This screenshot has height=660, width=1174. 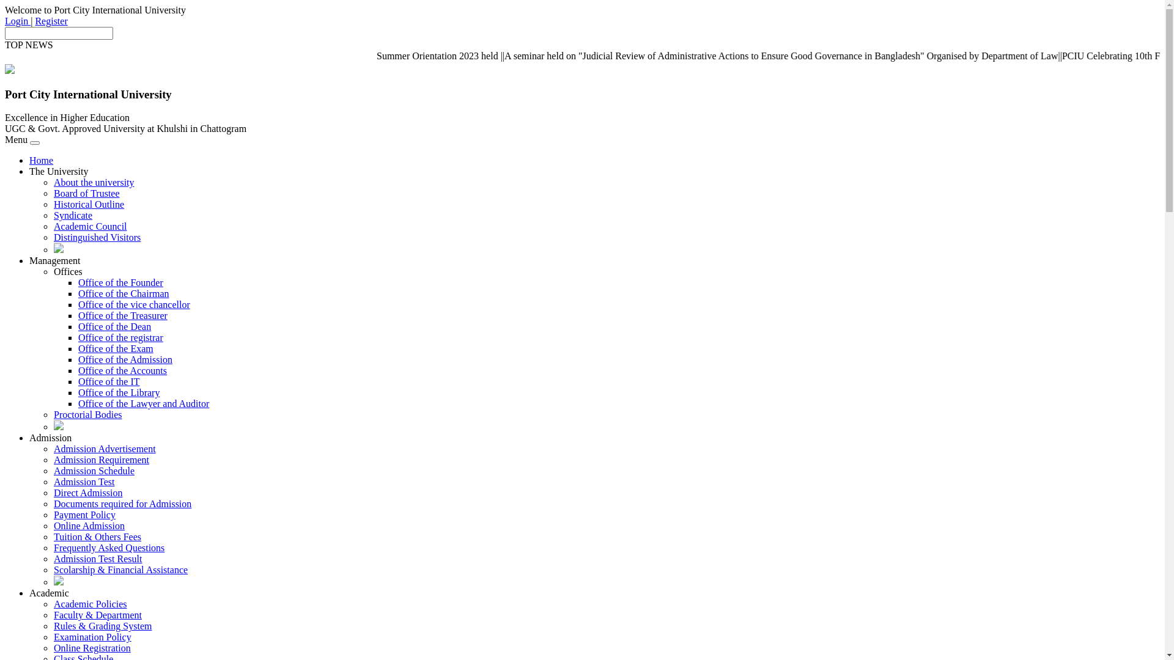 I want to click on Office of the vice chancellor, so click(x=135, y=304).